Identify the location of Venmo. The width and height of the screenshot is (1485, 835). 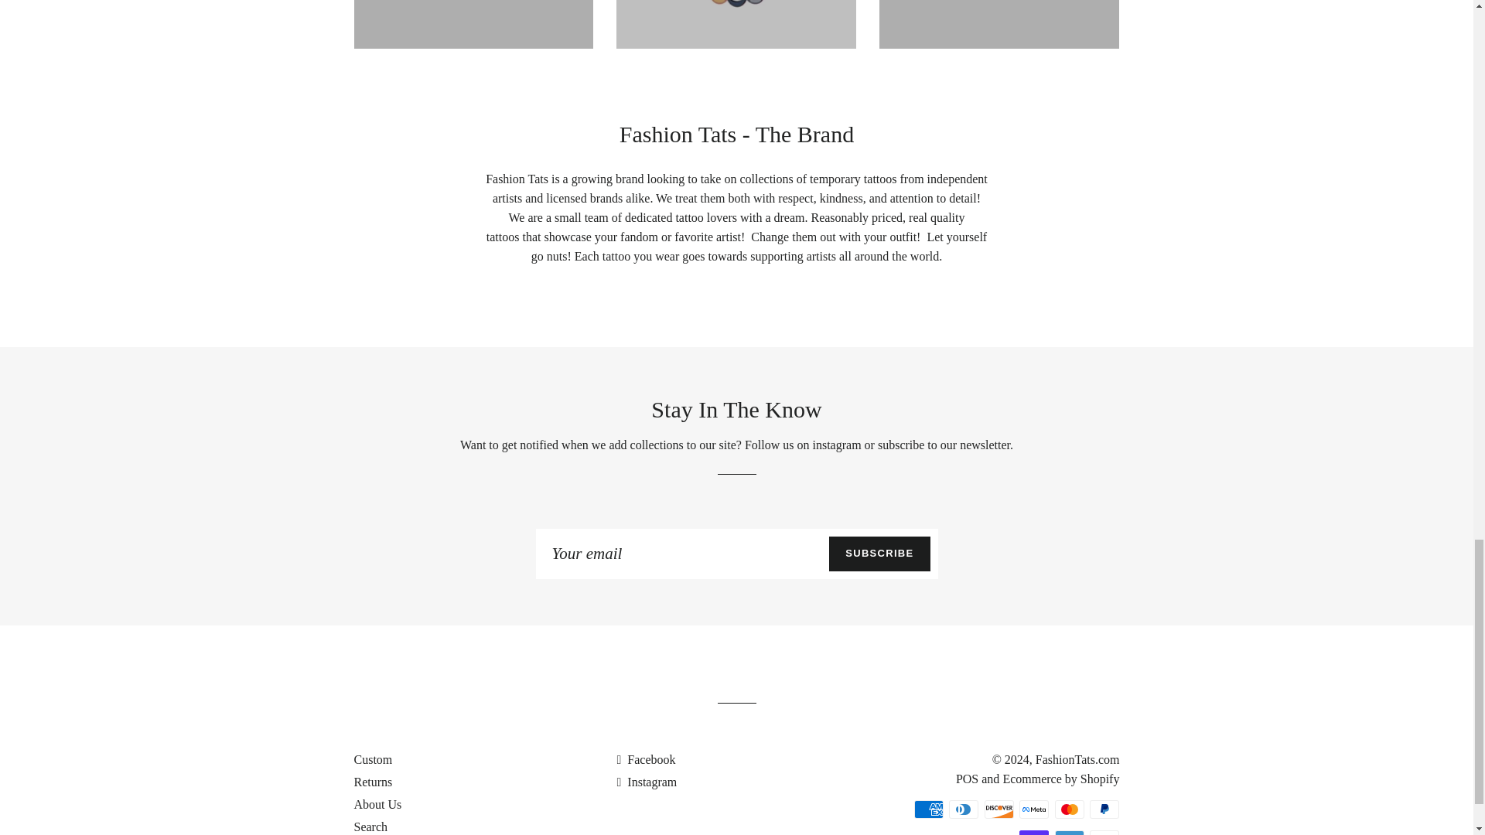
(1069, 832).